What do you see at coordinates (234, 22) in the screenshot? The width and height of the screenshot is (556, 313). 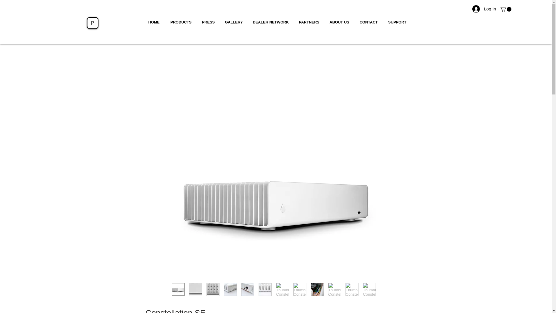 I see `GALLERY` at bounding box center [234, 22].